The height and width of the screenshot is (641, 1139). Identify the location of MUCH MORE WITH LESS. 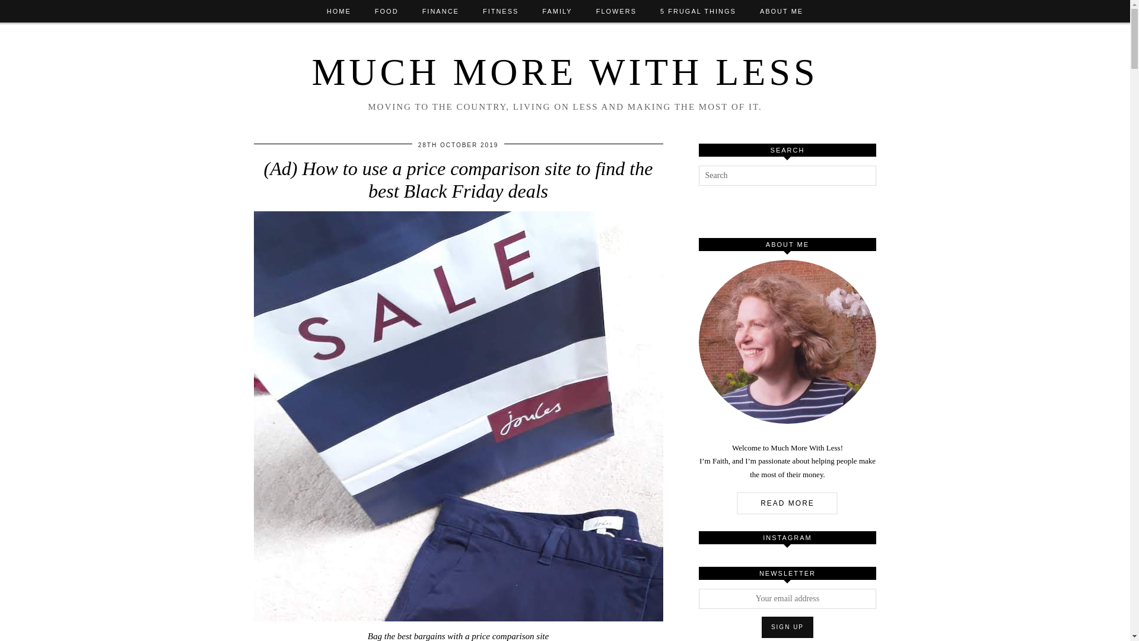
(564, 72).